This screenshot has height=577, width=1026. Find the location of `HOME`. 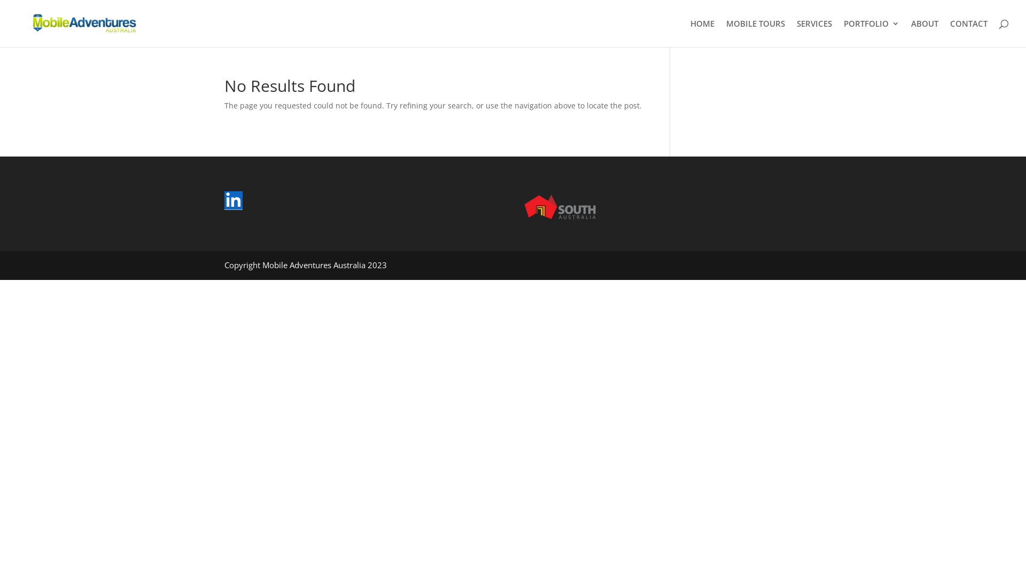

HOME is located at coordinates (702, 33).